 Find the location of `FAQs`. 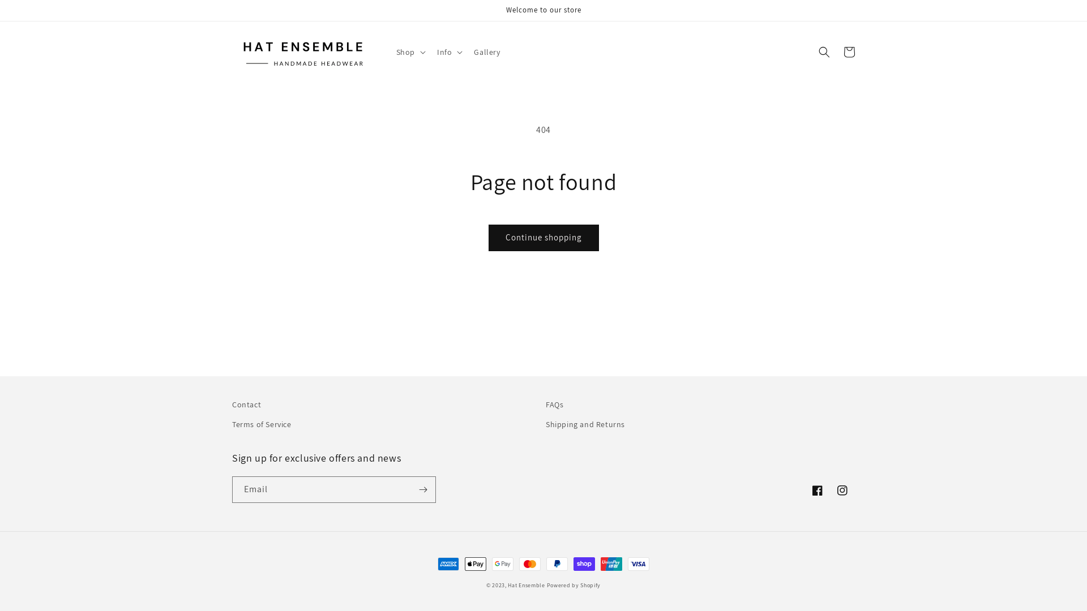

FAQs is located at coordinates (554, 406).